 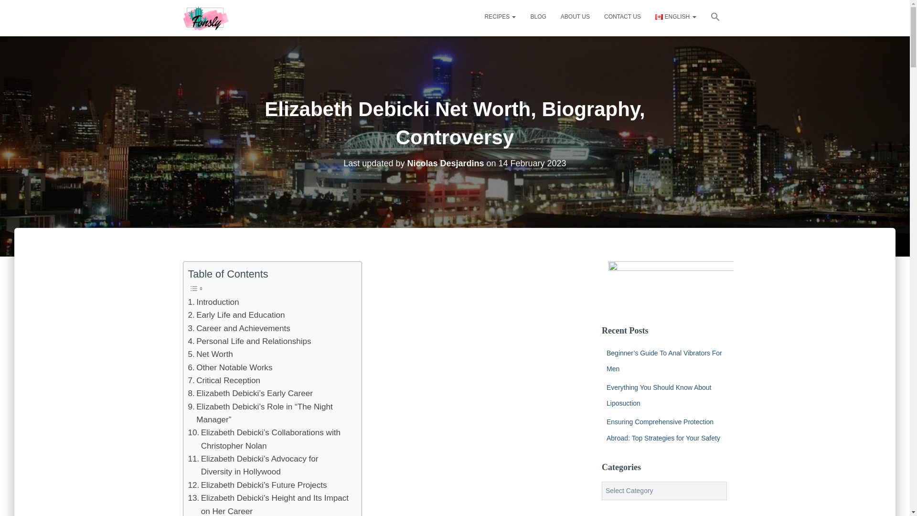 What do you see at coordinates (622, 16) in the screenshot?
I see `CONTACT US` at bounding box center [622, 16].